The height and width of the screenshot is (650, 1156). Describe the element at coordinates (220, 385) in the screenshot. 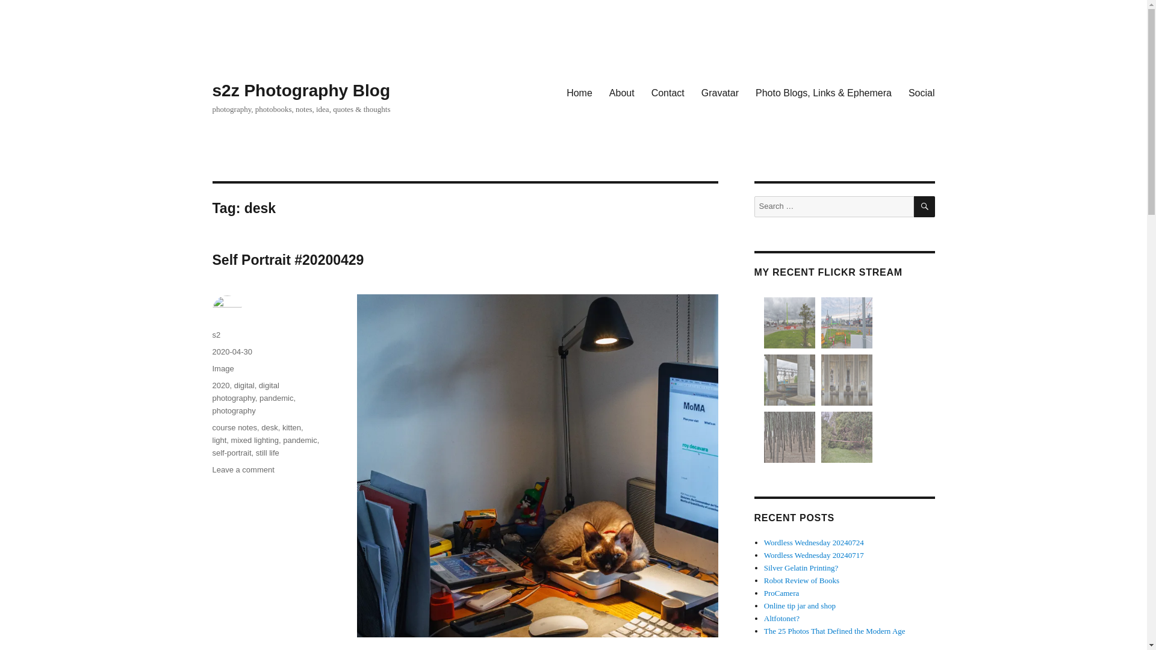

I see `2020` at that location.